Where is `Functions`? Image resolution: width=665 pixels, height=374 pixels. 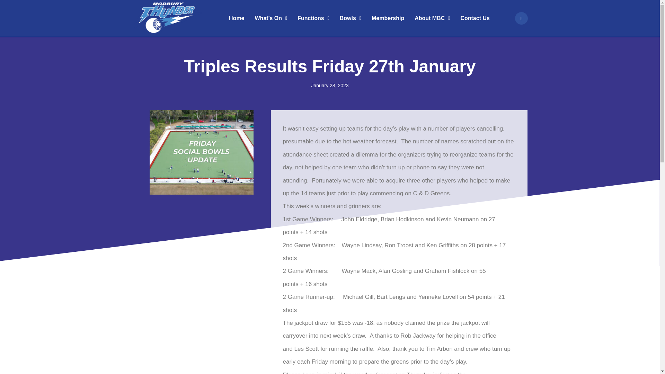 Functions is located at coordinates (313, 18).